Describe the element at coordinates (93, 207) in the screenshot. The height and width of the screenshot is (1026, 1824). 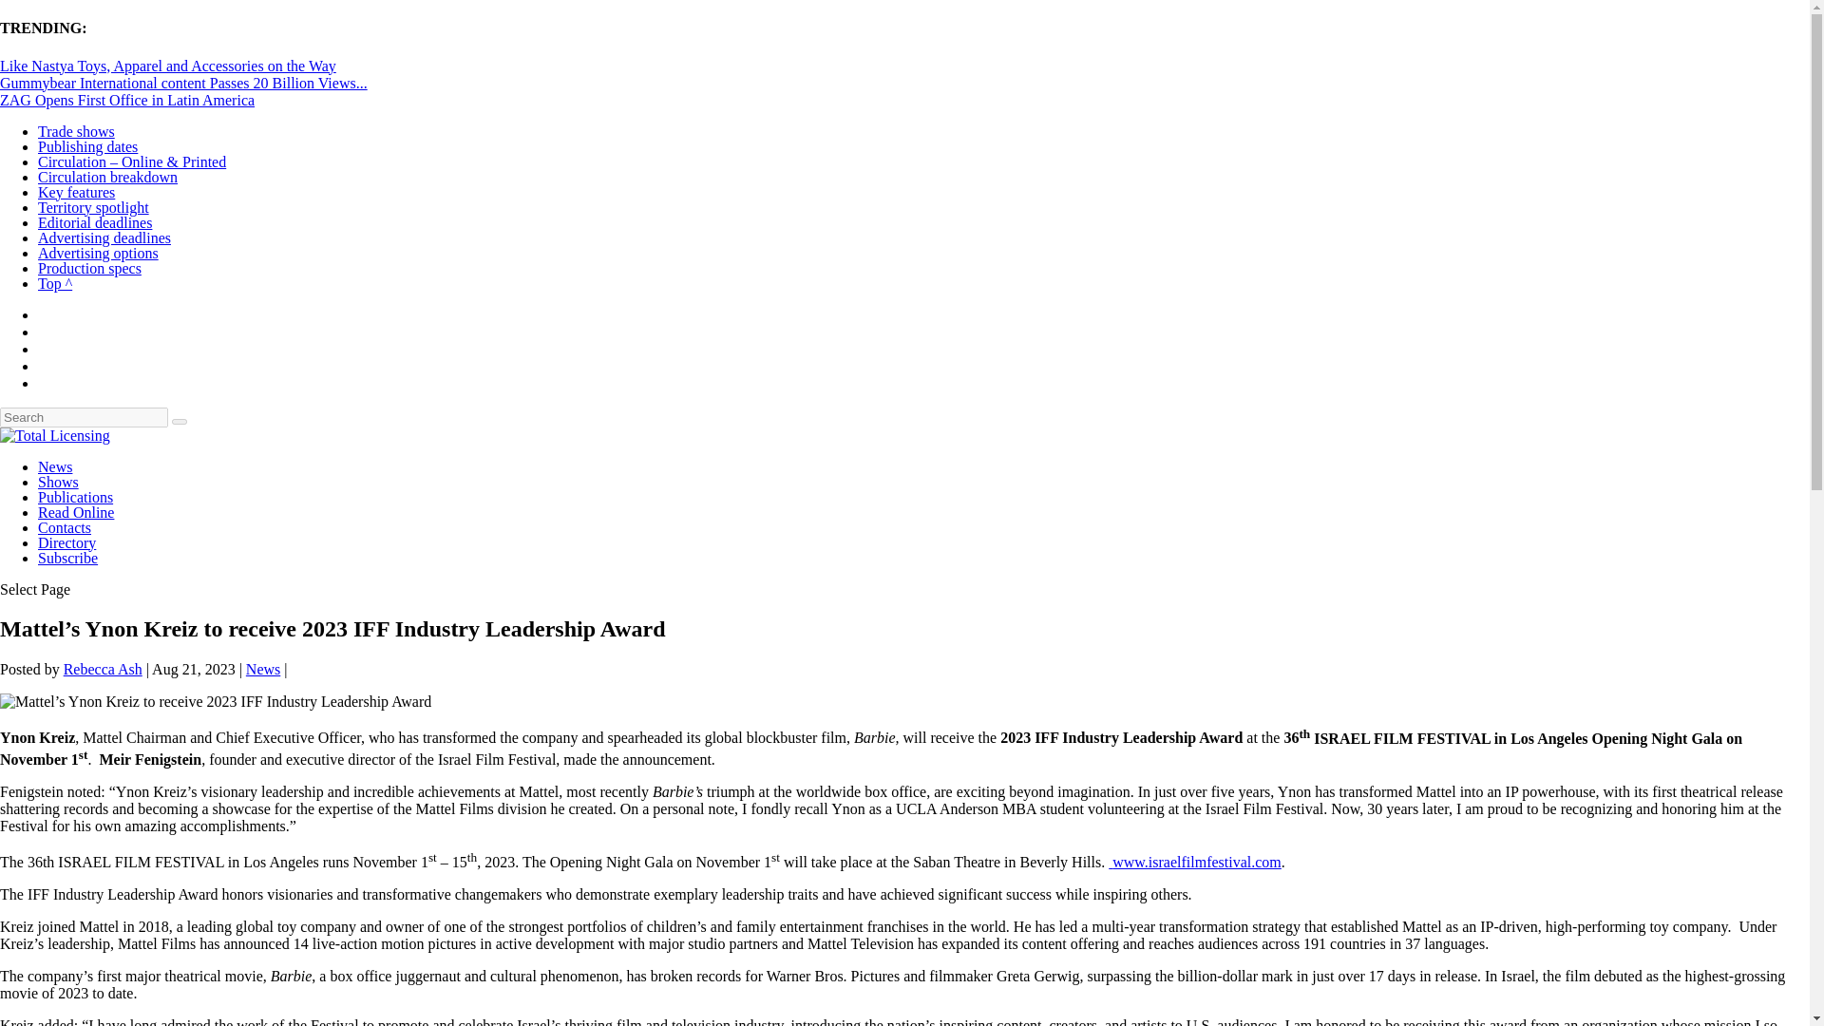
I see `Territory spotlight` at that location.